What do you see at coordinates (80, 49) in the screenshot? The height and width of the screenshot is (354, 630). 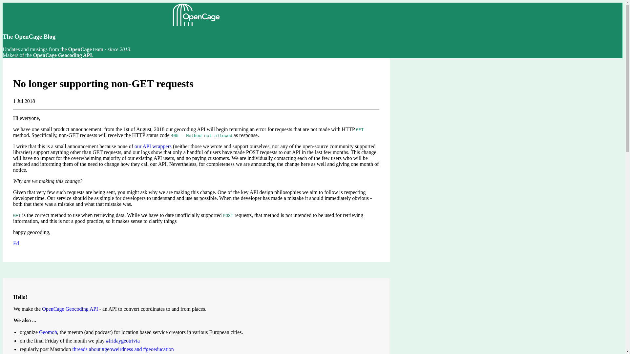 I see `OpenCage` at bounding box center [80, 49].